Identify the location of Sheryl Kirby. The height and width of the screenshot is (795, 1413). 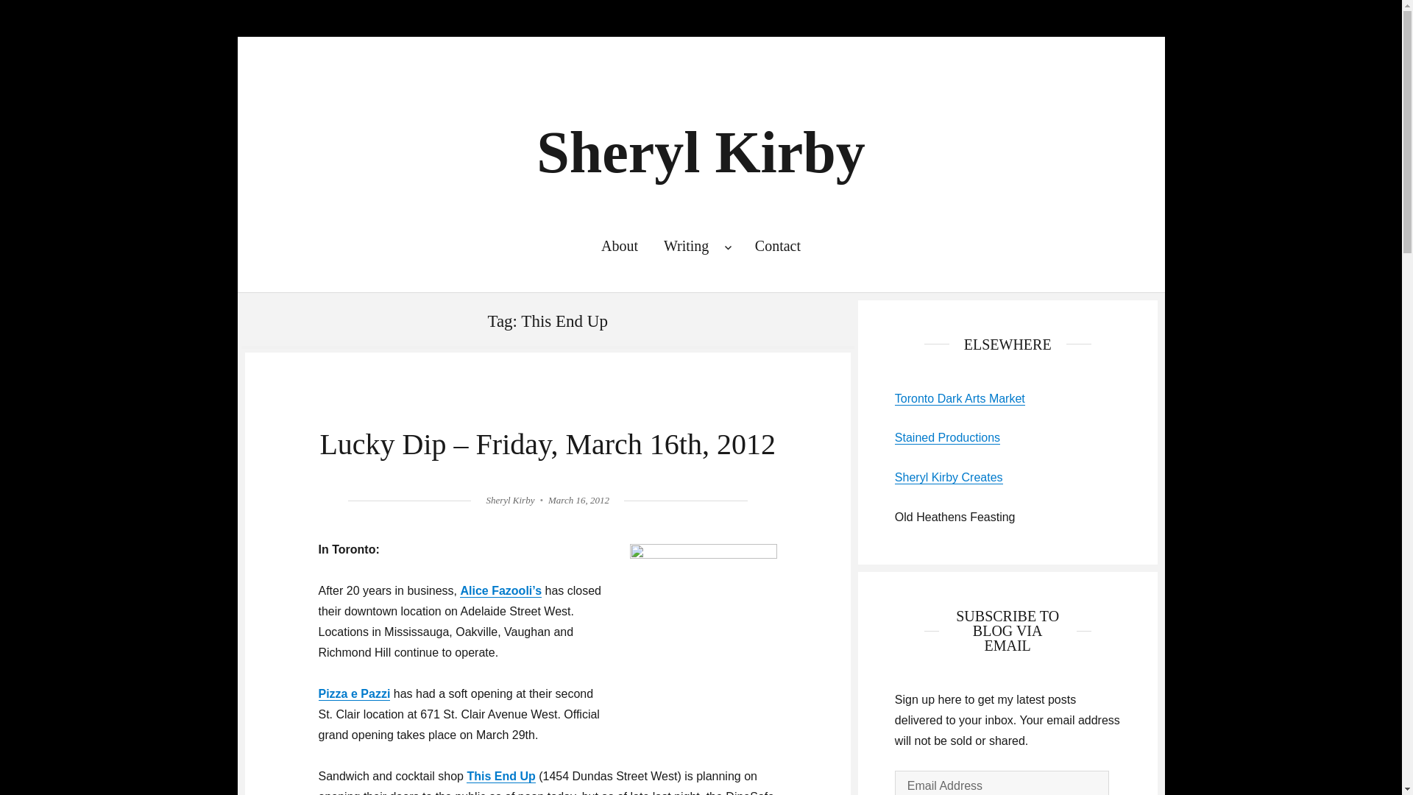
(701, 152).